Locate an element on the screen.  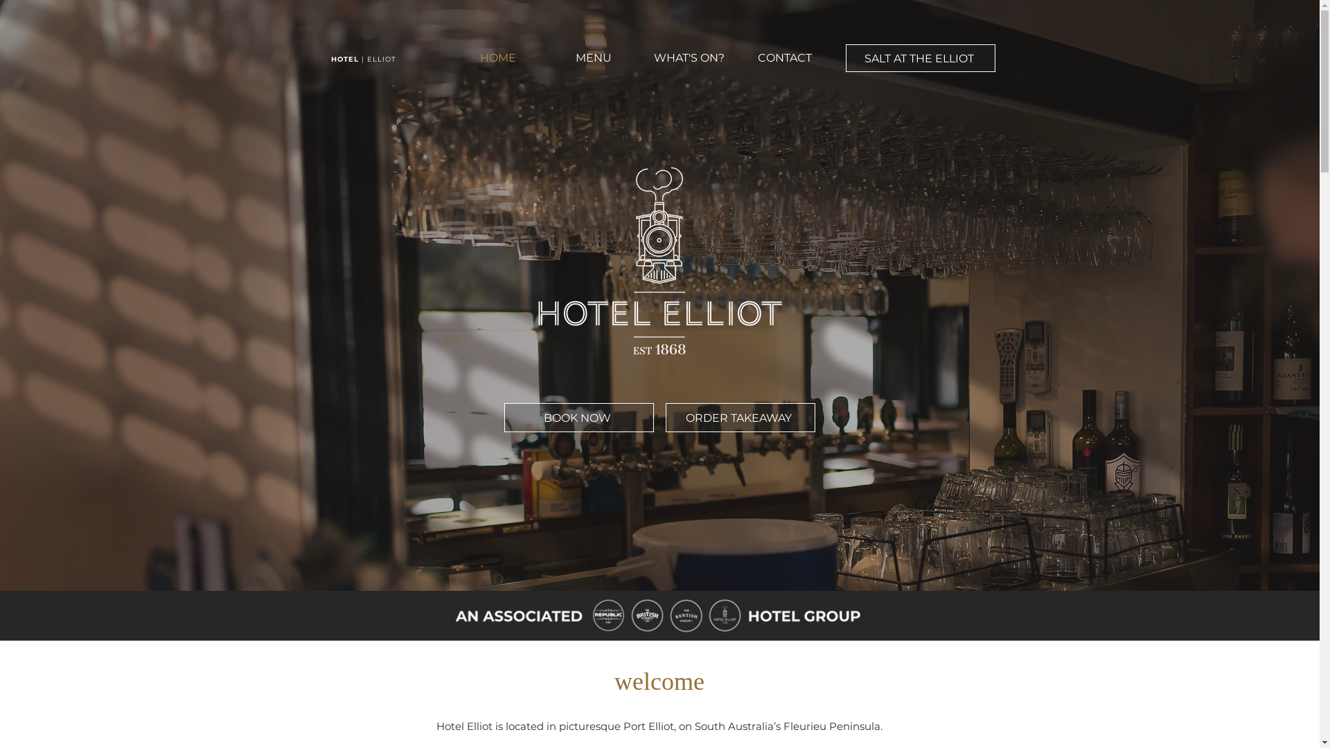
HOME is located at coordinates (498, 58).